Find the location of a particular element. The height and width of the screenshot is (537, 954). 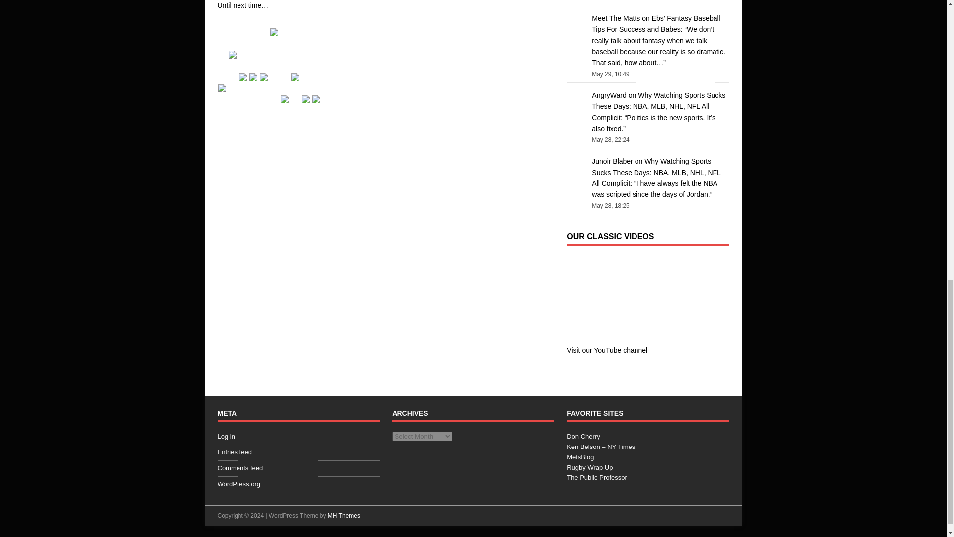

Print is located at coordinates (317, 98).